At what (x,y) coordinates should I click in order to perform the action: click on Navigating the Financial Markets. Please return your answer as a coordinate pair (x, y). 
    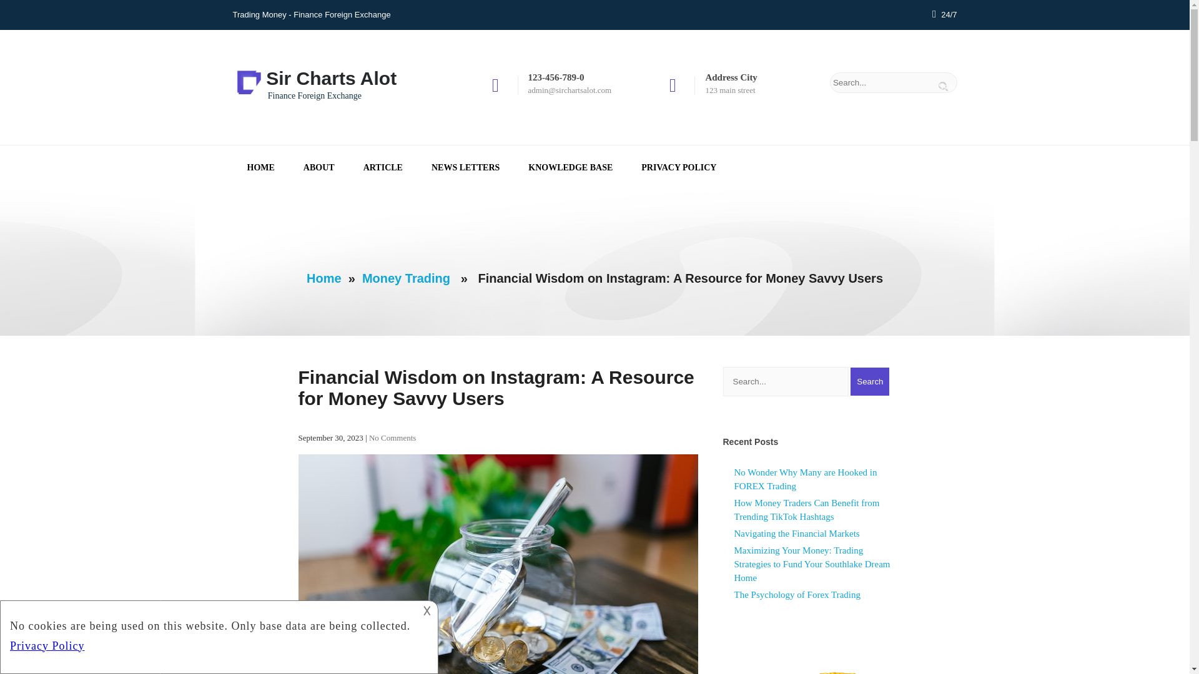
    Looking at the image, I should click on (797, 533).